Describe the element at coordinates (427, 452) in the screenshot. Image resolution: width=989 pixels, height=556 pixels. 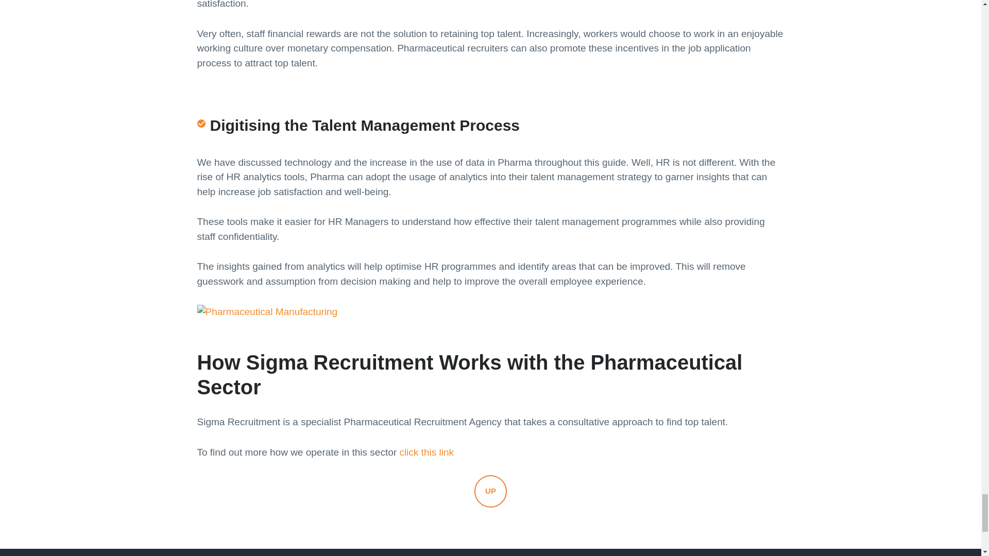
I see `click this link` at that location.